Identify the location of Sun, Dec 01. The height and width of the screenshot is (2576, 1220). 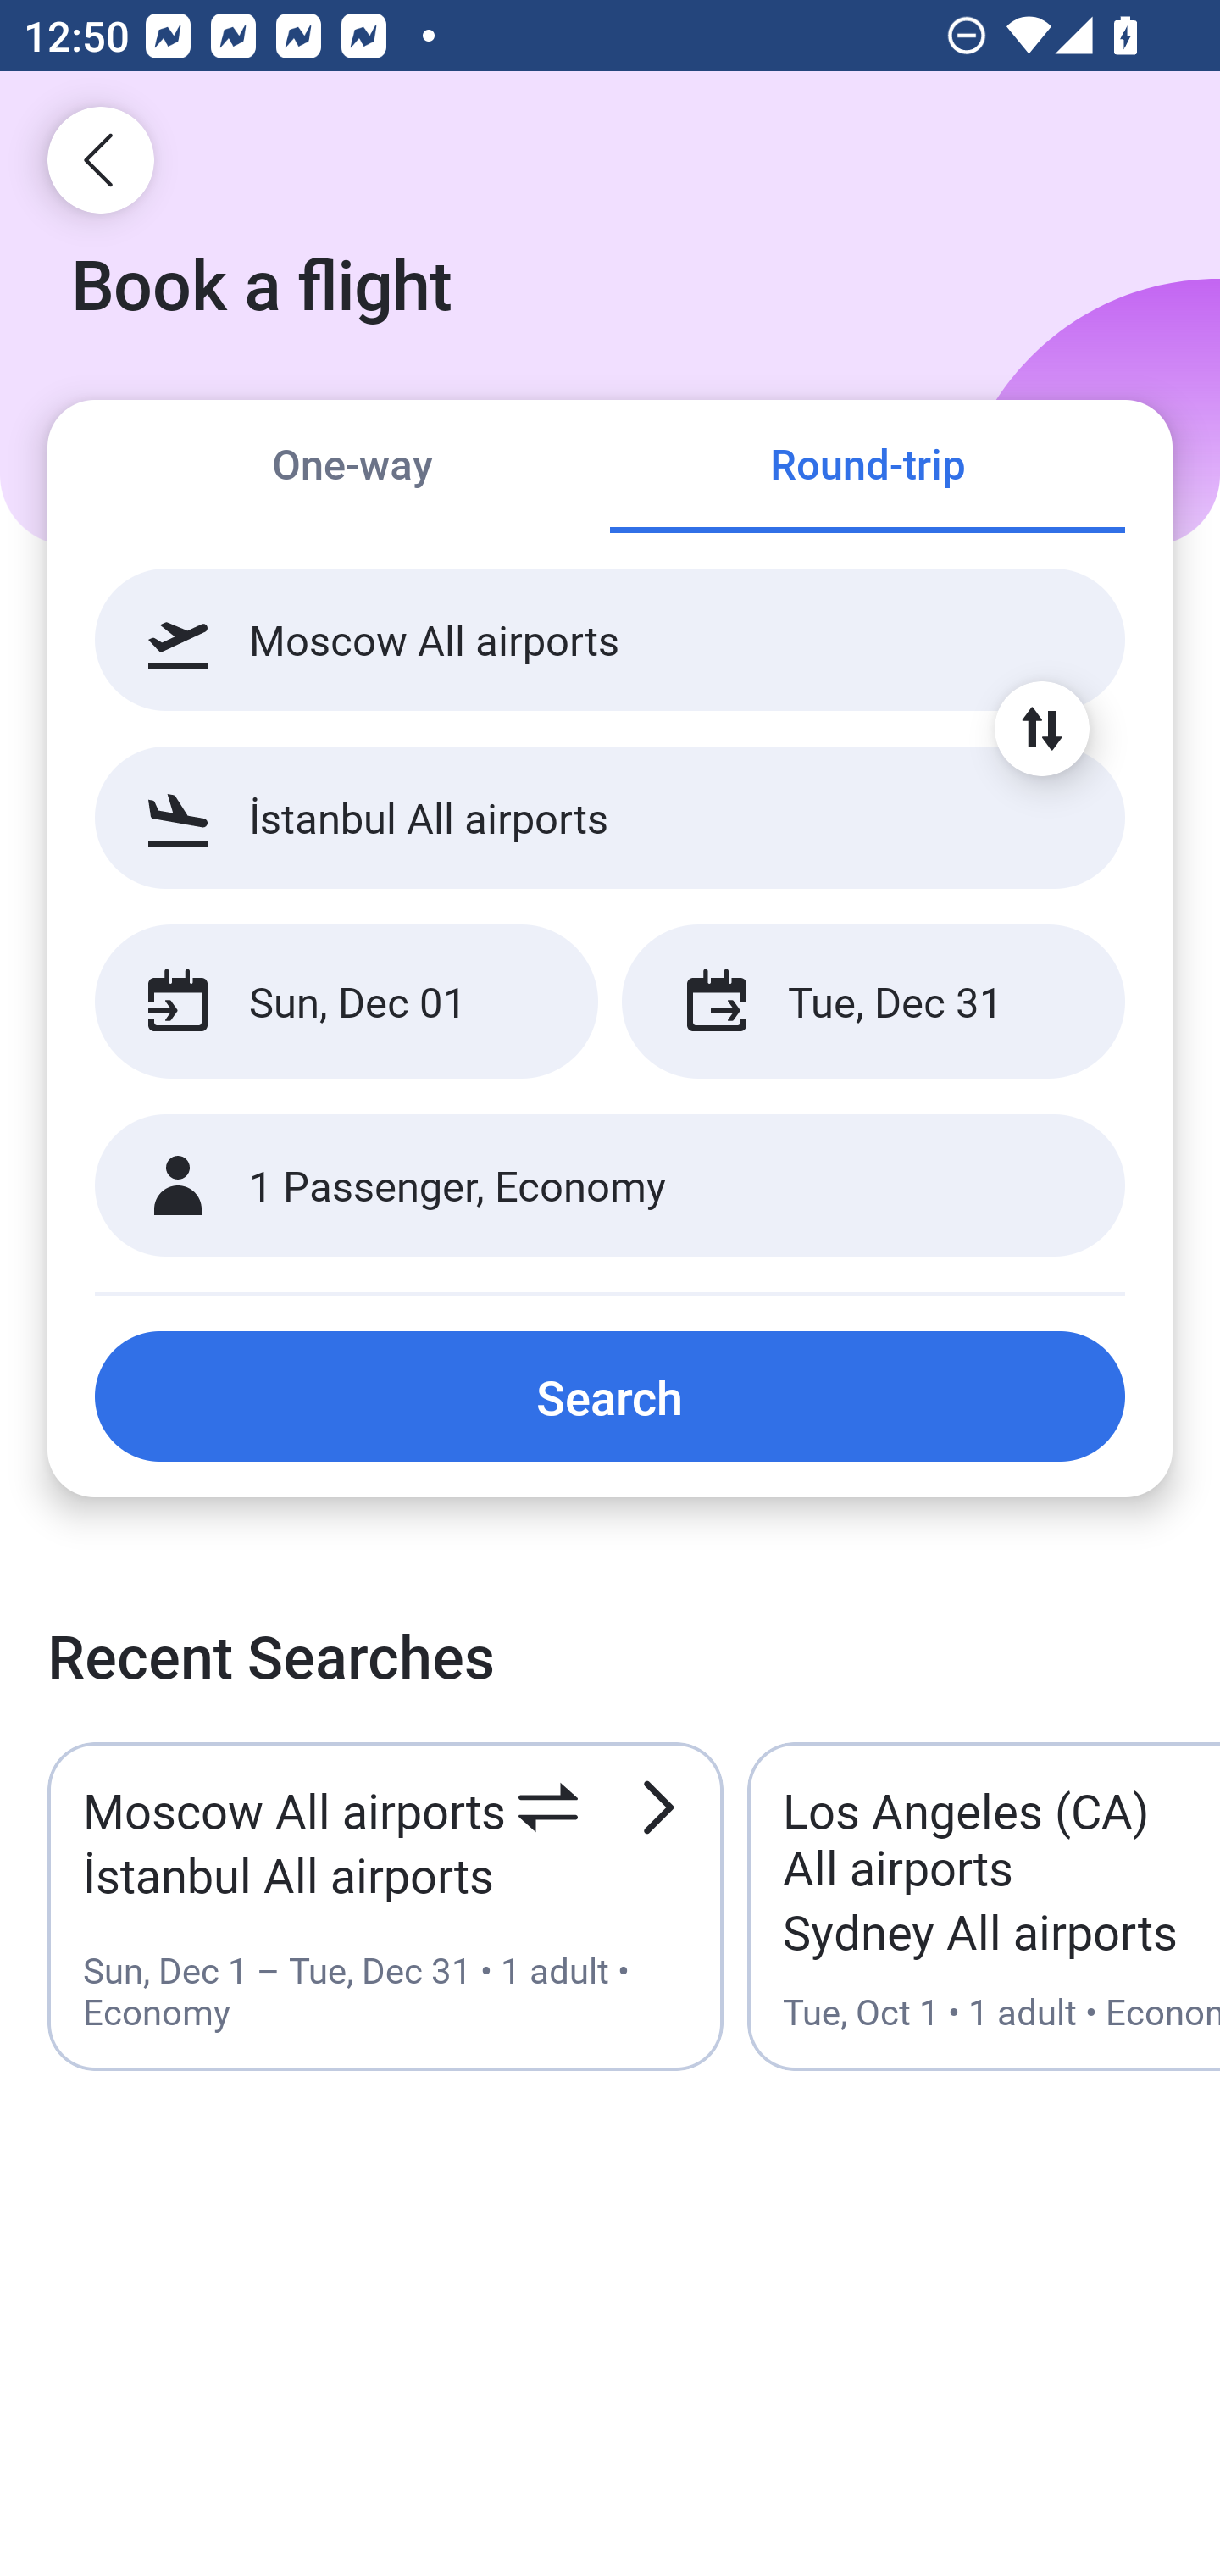
(346, 1002).